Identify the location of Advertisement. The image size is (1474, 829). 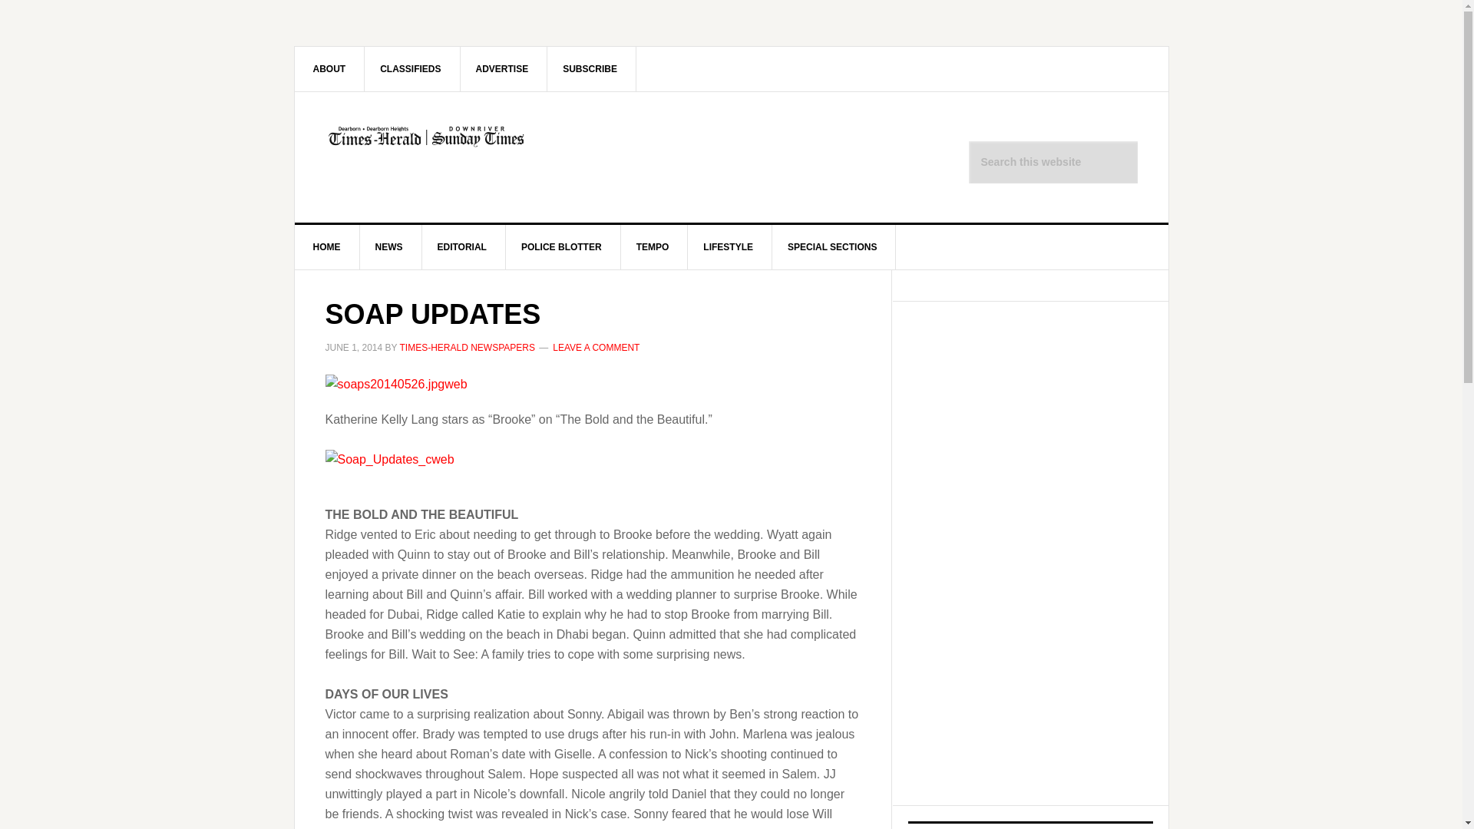
(1023, 669).